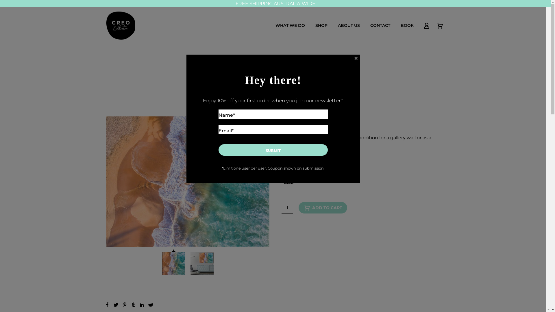  What do you see at coordinates (107, 304) in the screenshot?
I see `Facebook` at bounding box center [107, 304].